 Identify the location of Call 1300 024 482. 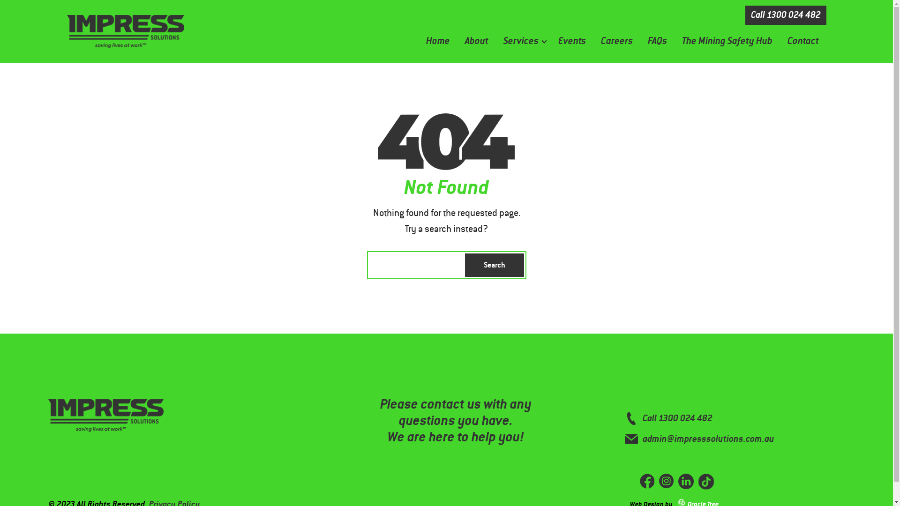
(786, 15).